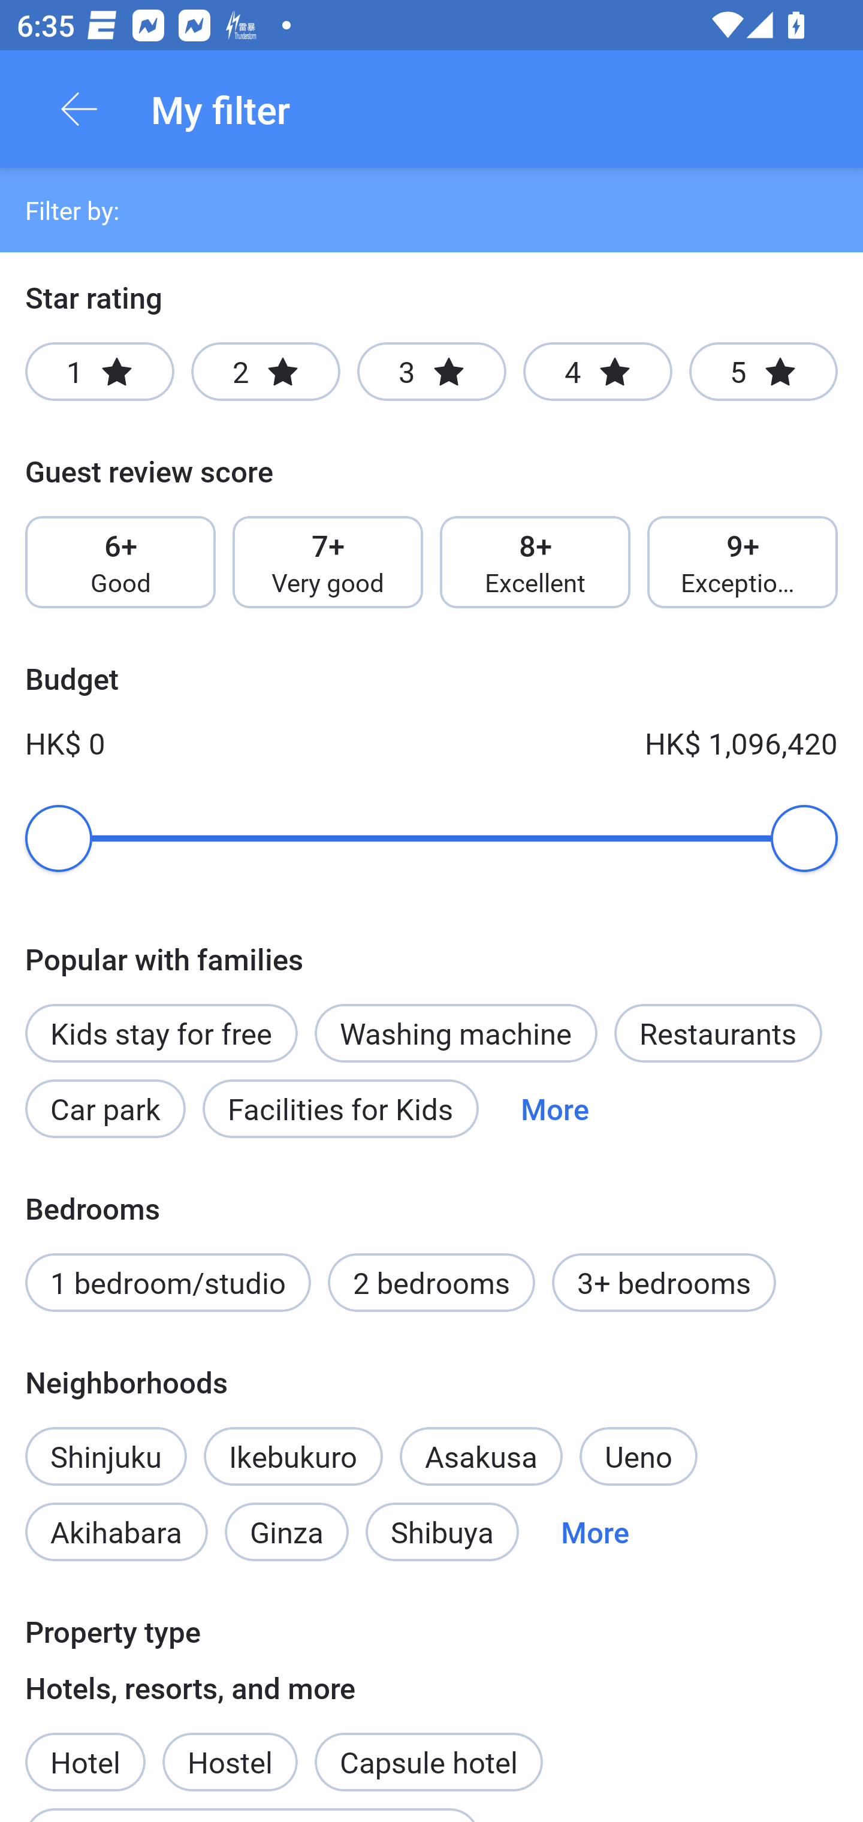 This screenshot has width=863, height=1822. Describe the element at coordinates (743, 562) in the screenshot. I see `9+ Exceptional` at that location.